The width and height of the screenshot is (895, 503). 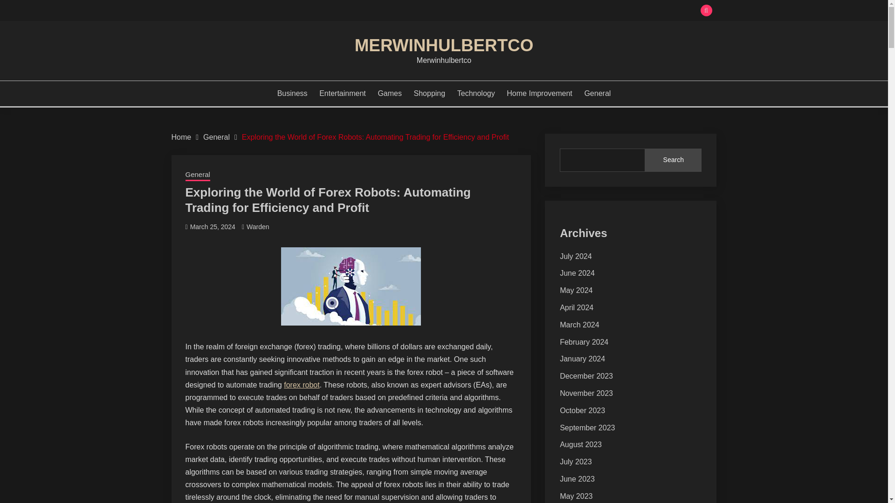 I want to click on Technology, so click(x=476, y=93).